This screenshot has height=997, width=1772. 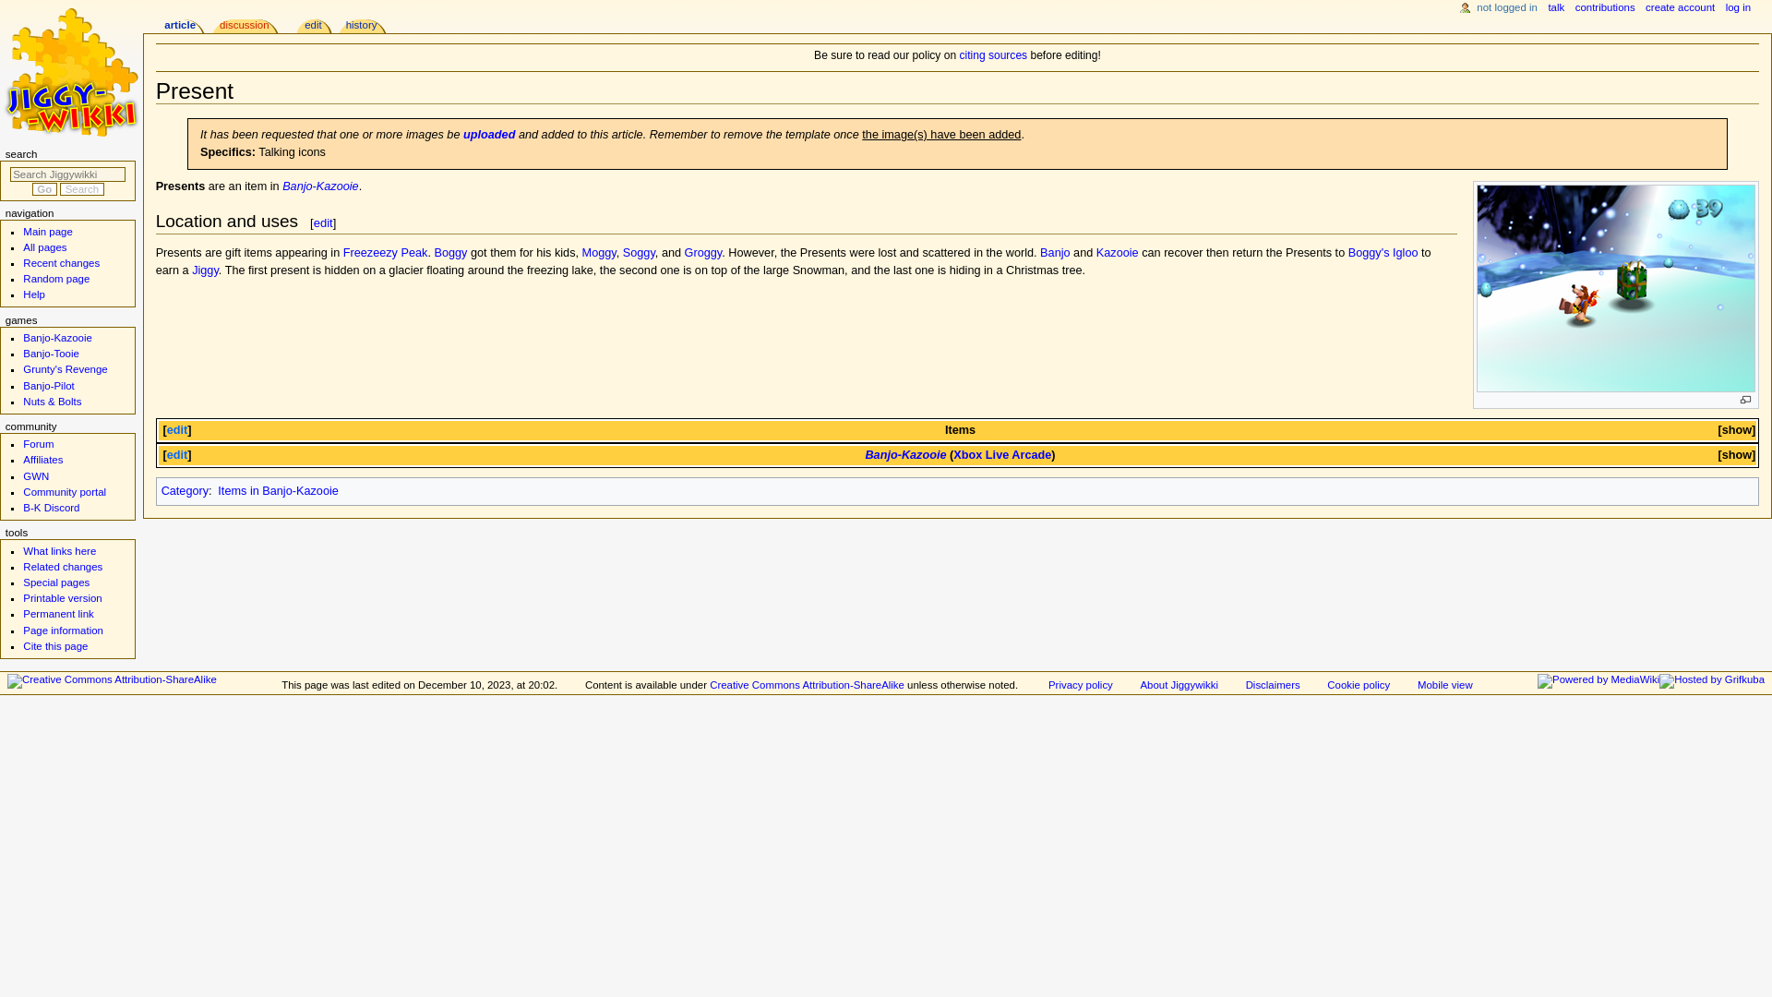 I want to click on Special:Upload, so click(x=489, y=135).